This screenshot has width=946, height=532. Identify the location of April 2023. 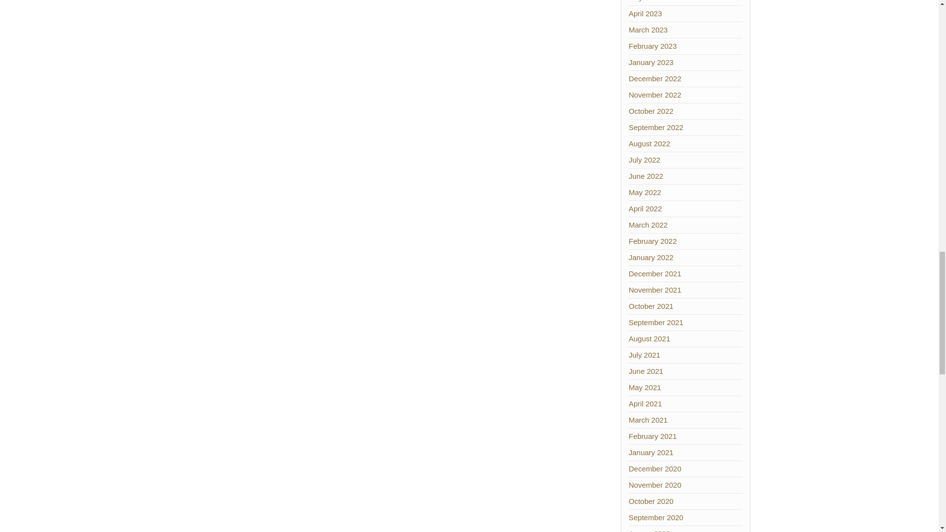
(645, 13).